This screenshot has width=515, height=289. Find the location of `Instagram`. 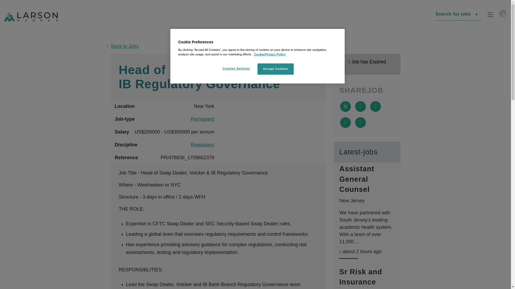

Instagram is located at coordinates (468, 253).